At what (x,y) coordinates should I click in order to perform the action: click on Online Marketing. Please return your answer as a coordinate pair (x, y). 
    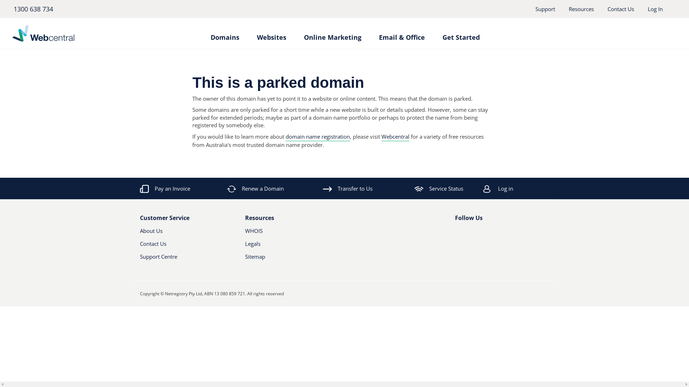
    Looking at the image, I should click on (332, 34).